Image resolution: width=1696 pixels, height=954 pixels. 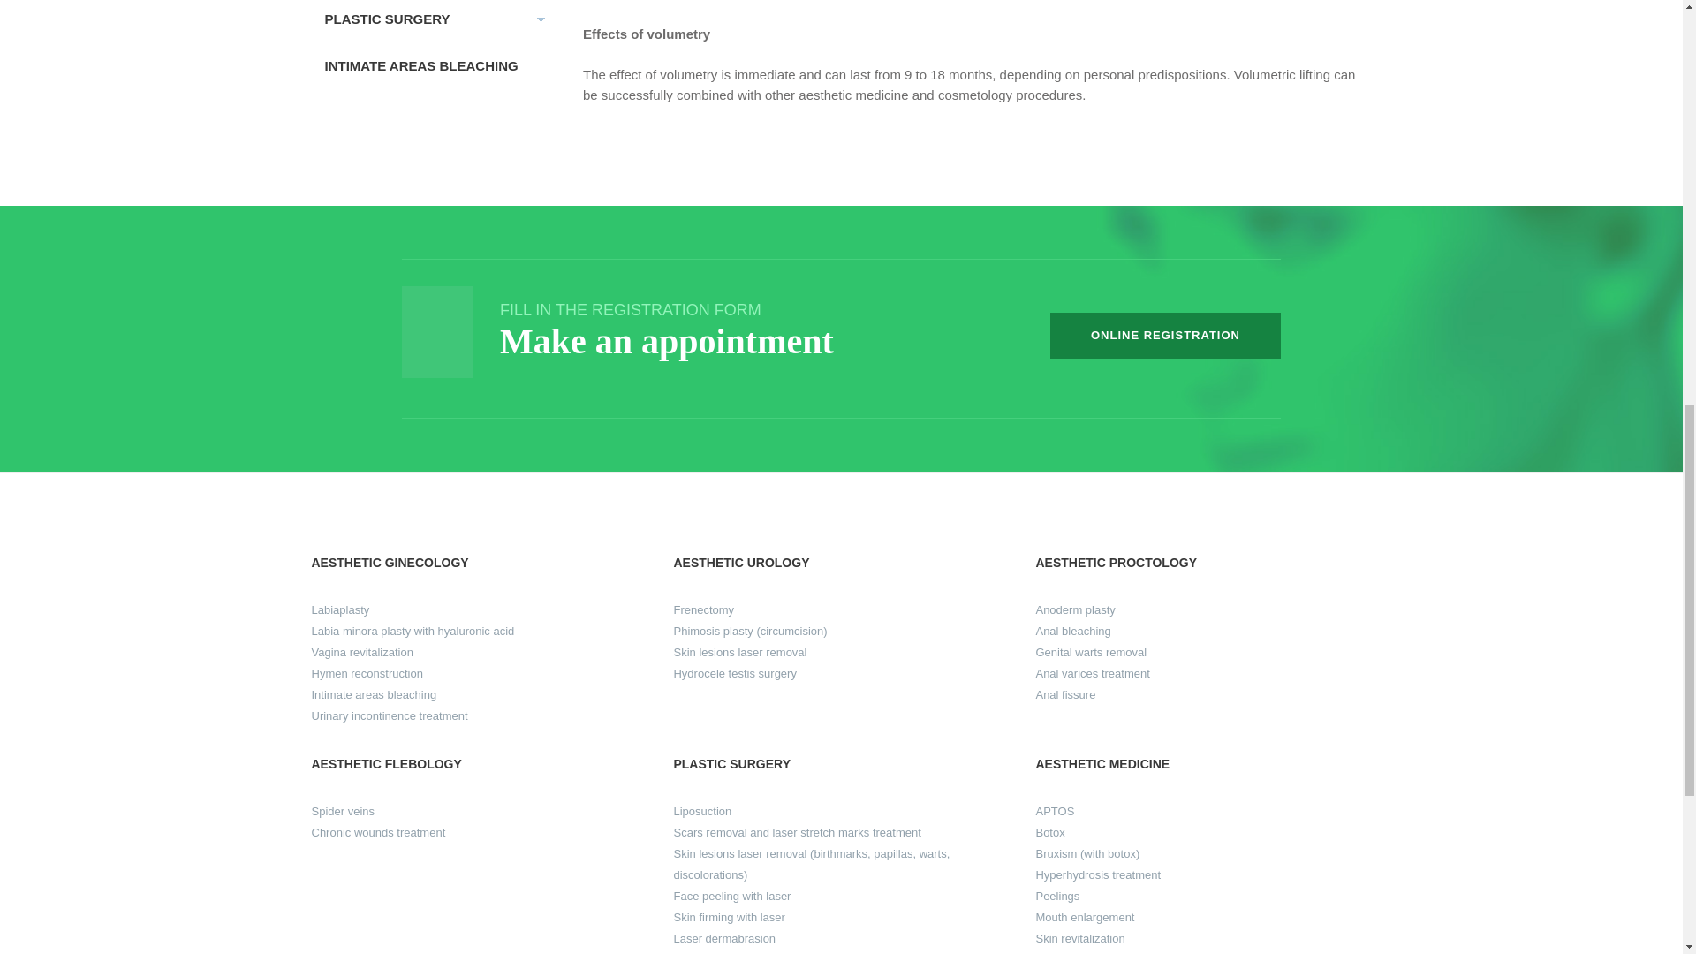 What do you see at coordinates (740, 652) in the screenshot?
I see `Skin lesions laser removal` at bounding box center [740, 652].